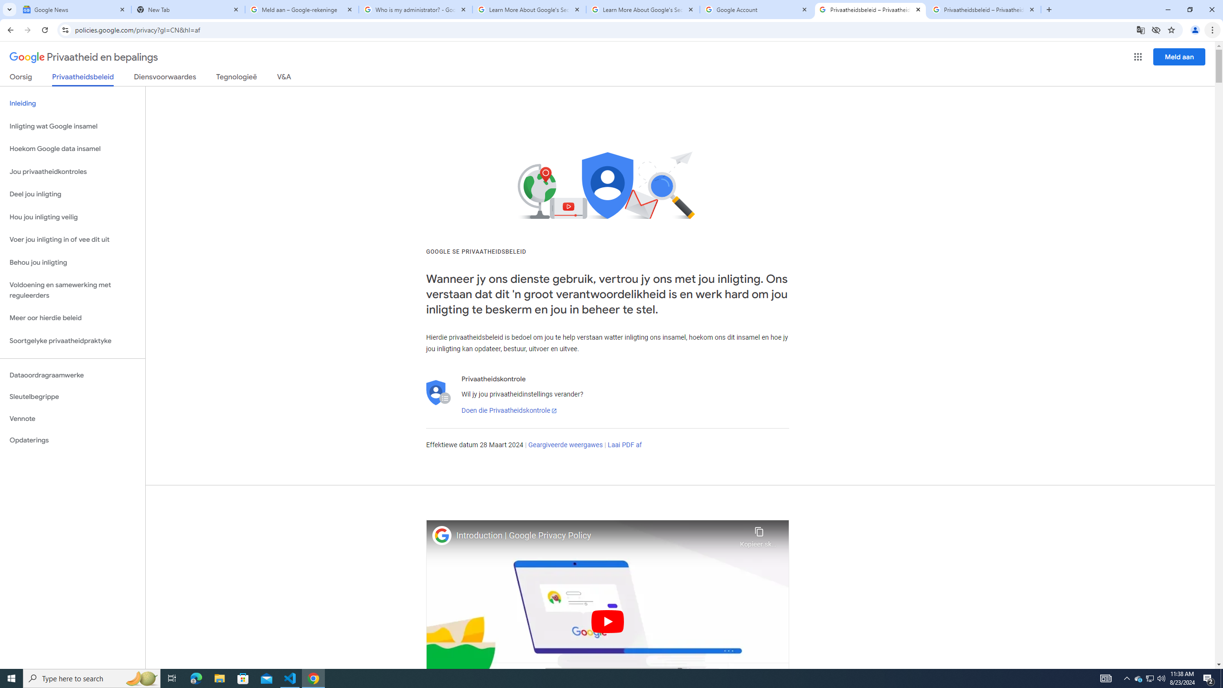 The image size is (1223, 688). I want to click on Privaatheidsbeleid, so click(83, 79).